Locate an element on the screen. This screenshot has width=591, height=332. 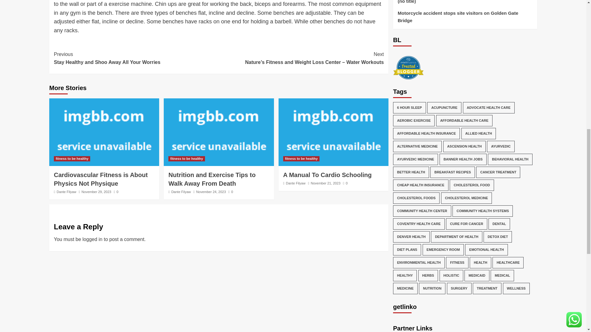
Nutrition and Exercise Tips to Walk Away From Death is located at coordinates (212, 179).